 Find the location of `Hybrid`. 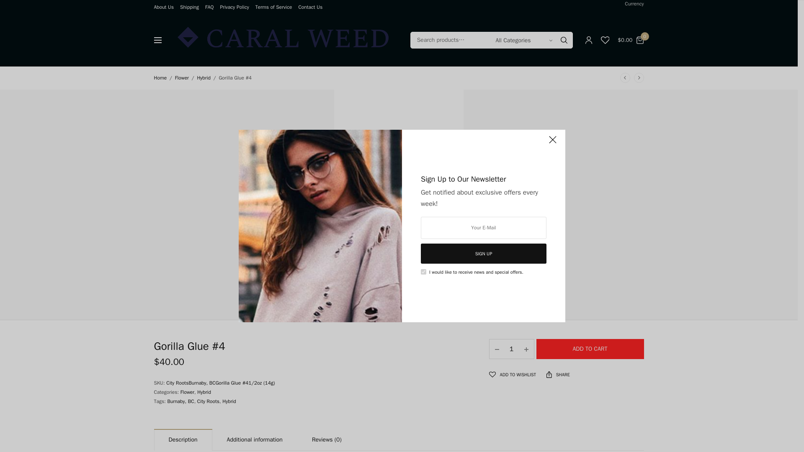

Hybrid is located at coordinates (229, 401).